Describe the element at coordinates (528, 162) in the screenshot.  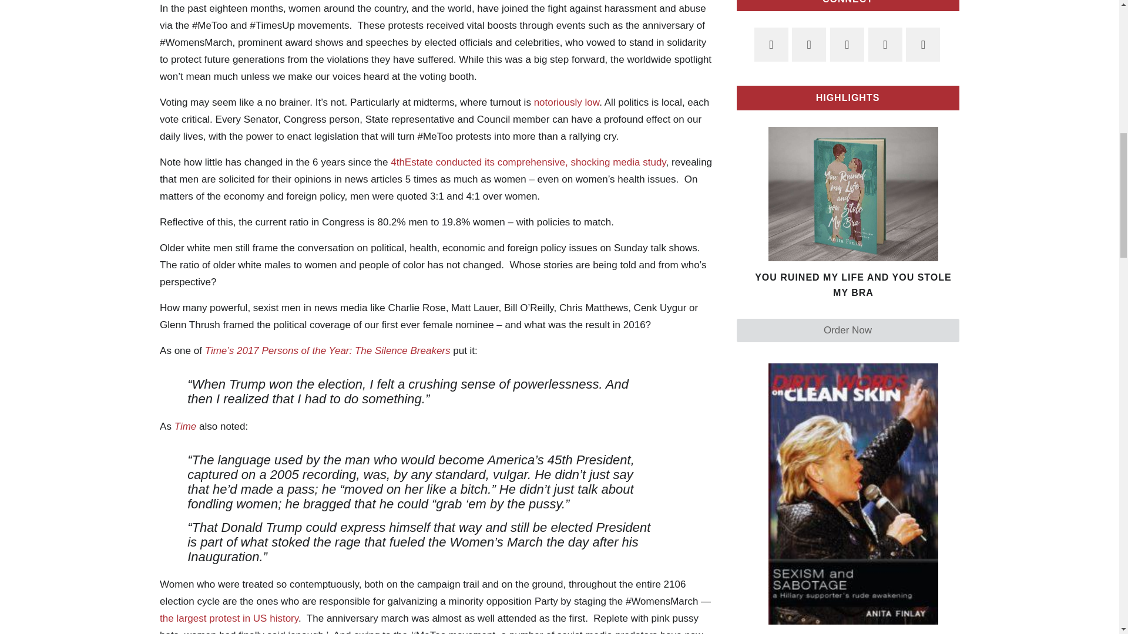
I see `4thEstate conducted its comprehensive, shocking media study` at that location.